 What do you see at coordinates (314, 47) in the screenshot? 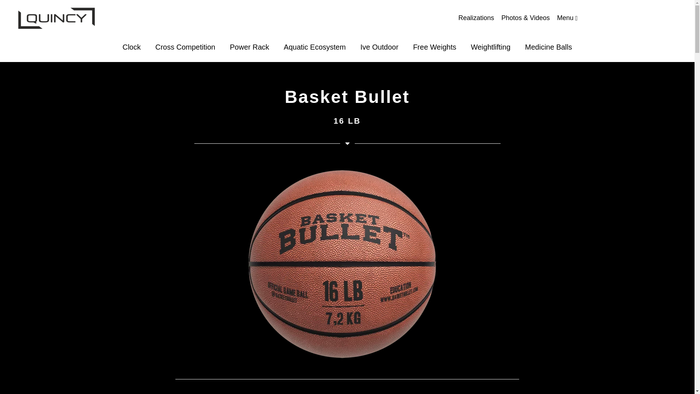
I see `Aquatic Ecosystem` at bounding box center [314, 47].